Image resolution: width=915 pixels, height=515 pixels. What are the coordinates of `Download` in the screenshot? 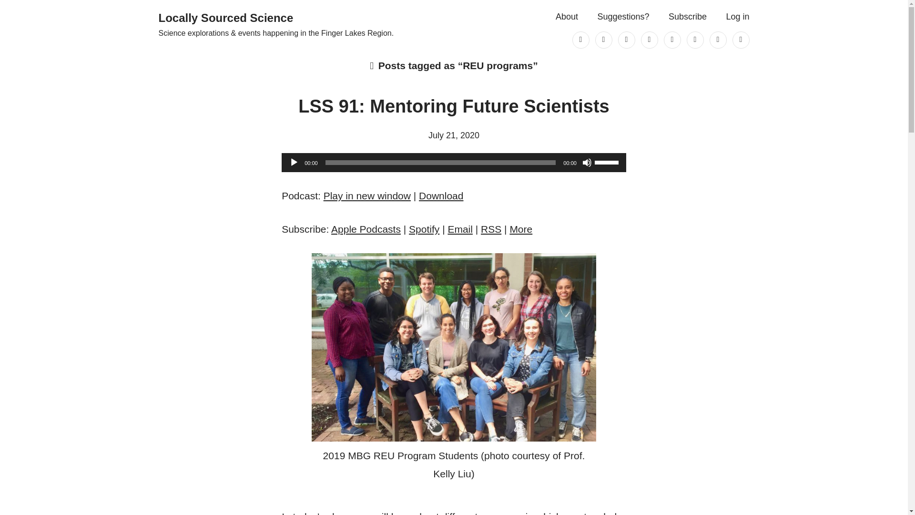 It's located at (441, 196).